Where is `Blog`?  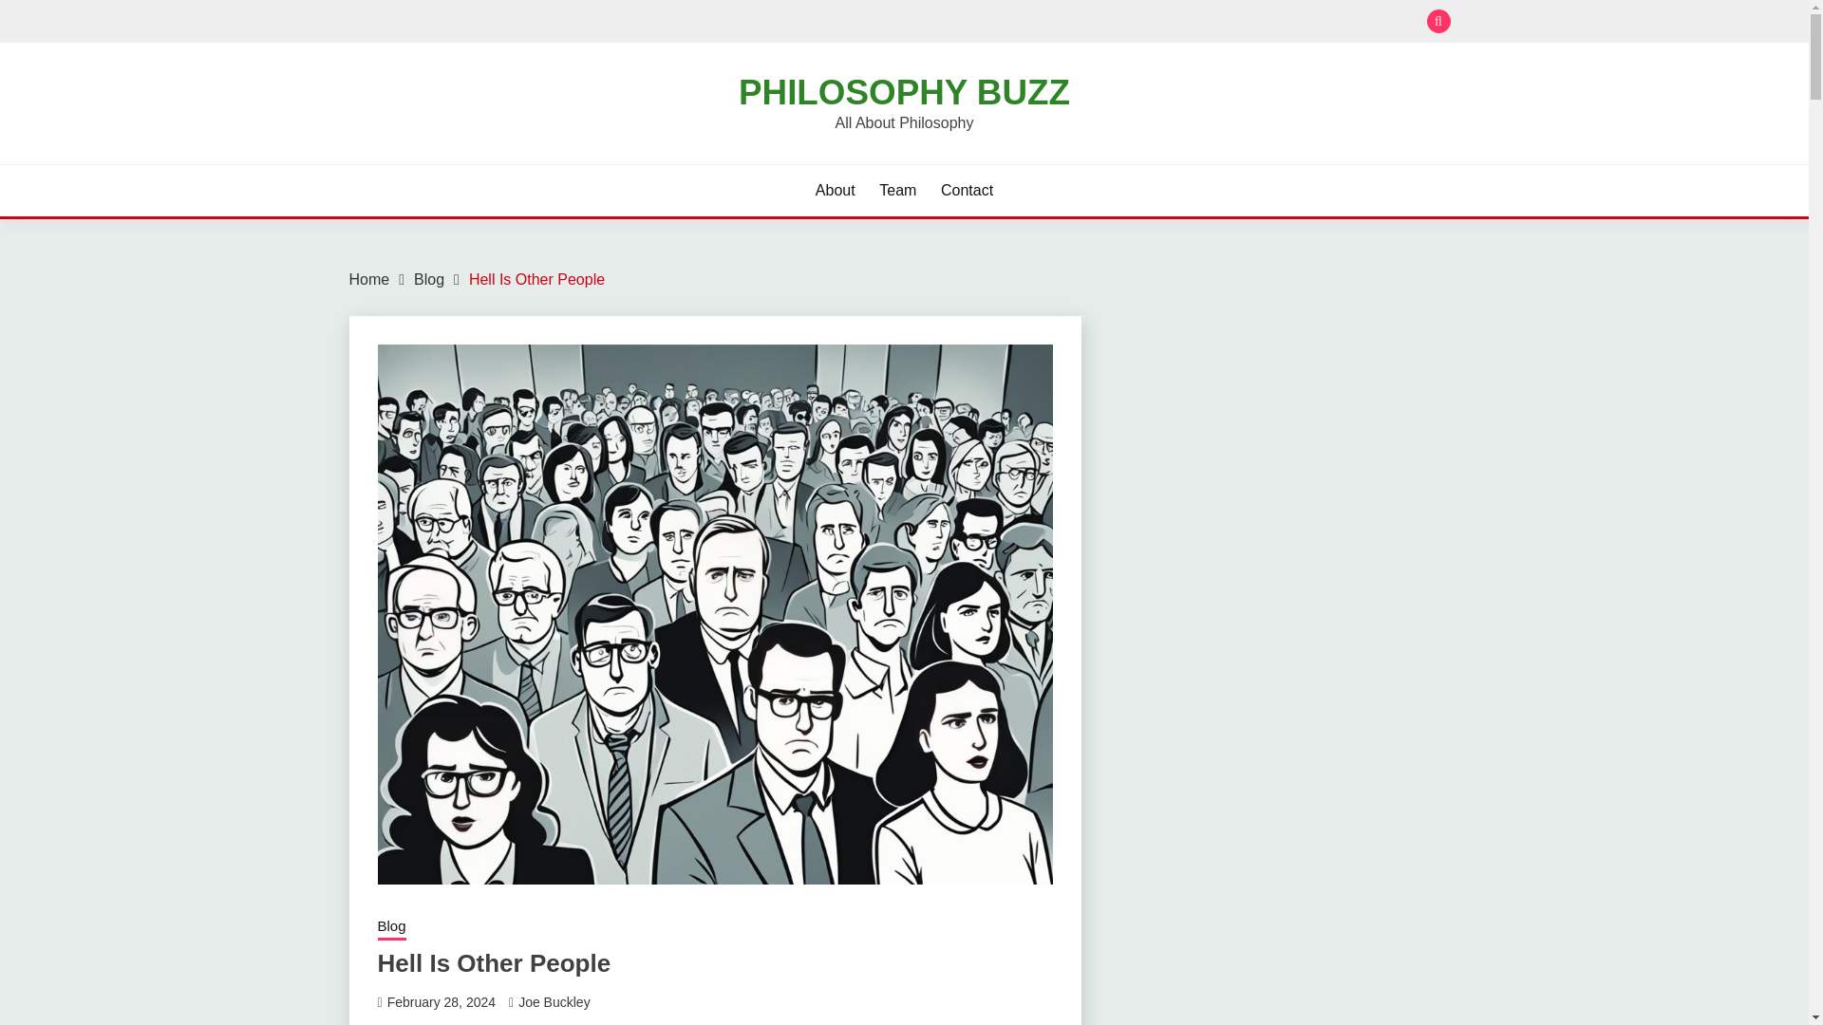 Blog is located at coordinates (429, 279).